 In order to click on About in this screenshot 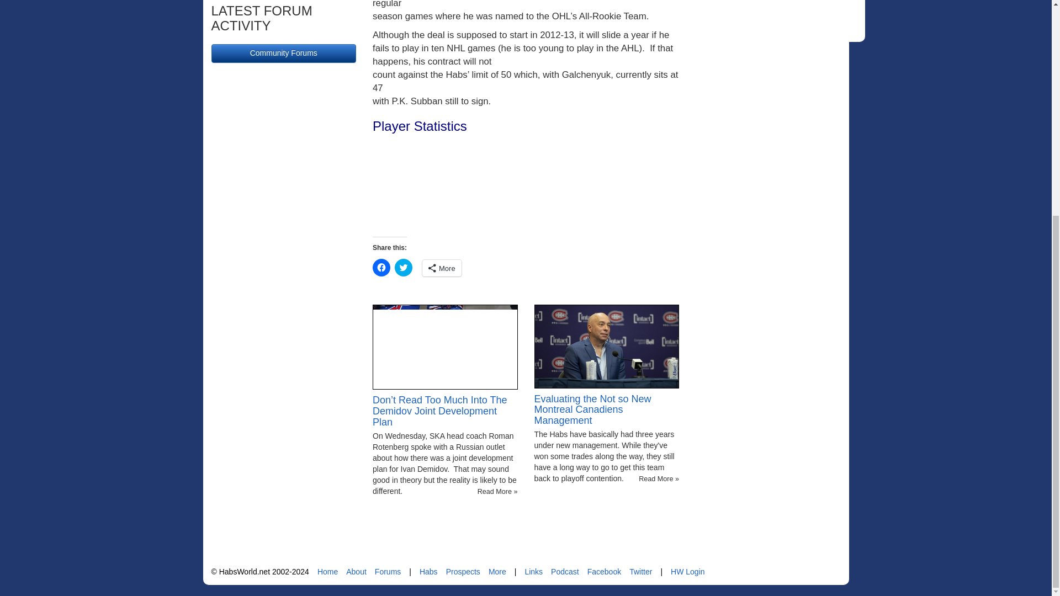, I will do `click(357, 572)`.